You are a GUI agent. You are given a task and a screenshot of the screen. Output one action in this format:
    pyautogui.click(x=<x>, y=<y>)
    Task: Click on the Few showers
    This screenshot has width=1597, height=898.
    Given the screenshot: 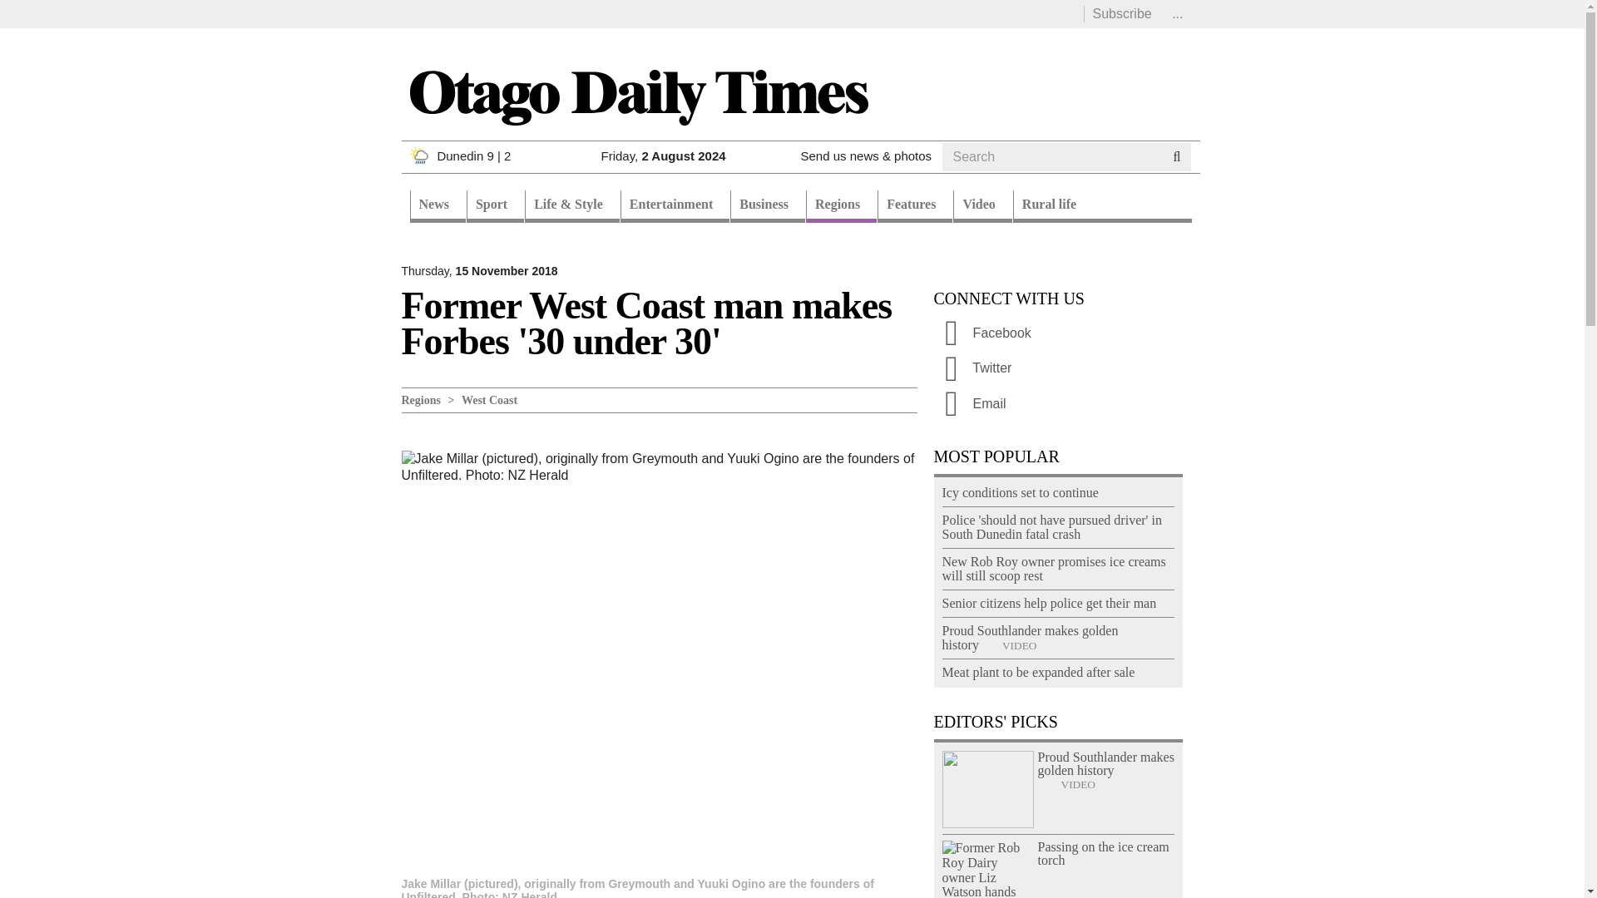 What is the action you would take?
    pyautogui.click(x=418, y=155)
    